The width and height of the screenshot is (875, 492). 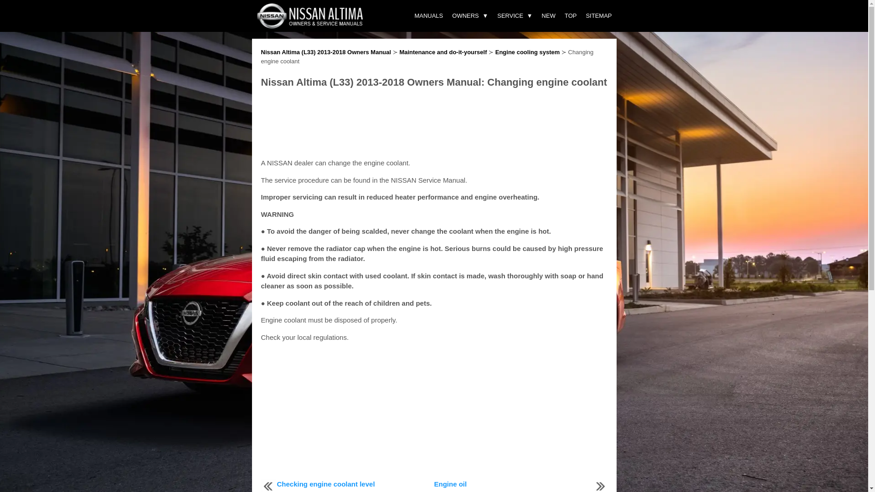 What do you see at coordinates (434, 413) in the screenshot?
I see `Advertisement` at bounding box center [434, 413].